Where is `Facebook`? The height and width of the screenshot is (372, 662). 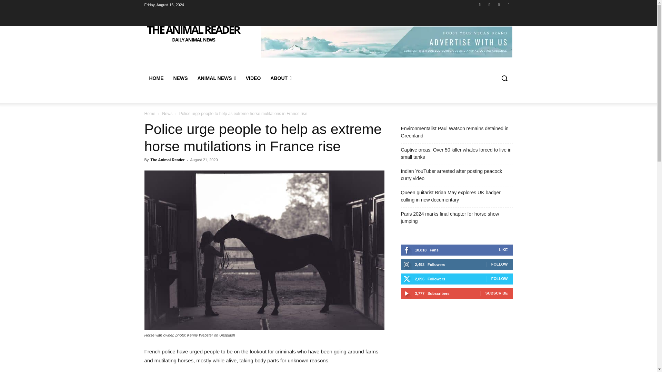
Facebook is located at coordinates (480, 4).